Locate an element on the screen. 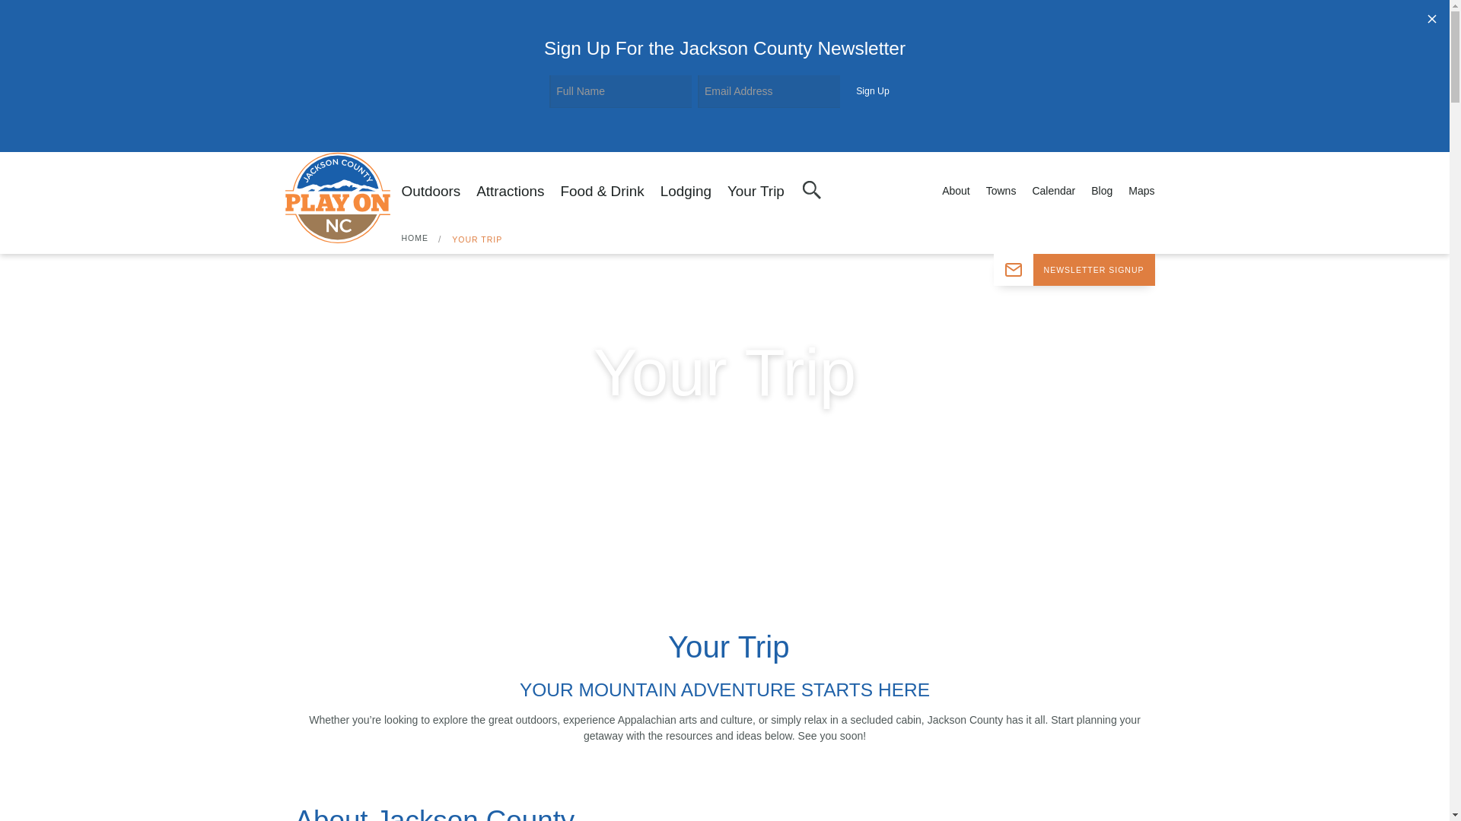 The image size is (1461, 821). Lodging is located at coordinates (686, 192).